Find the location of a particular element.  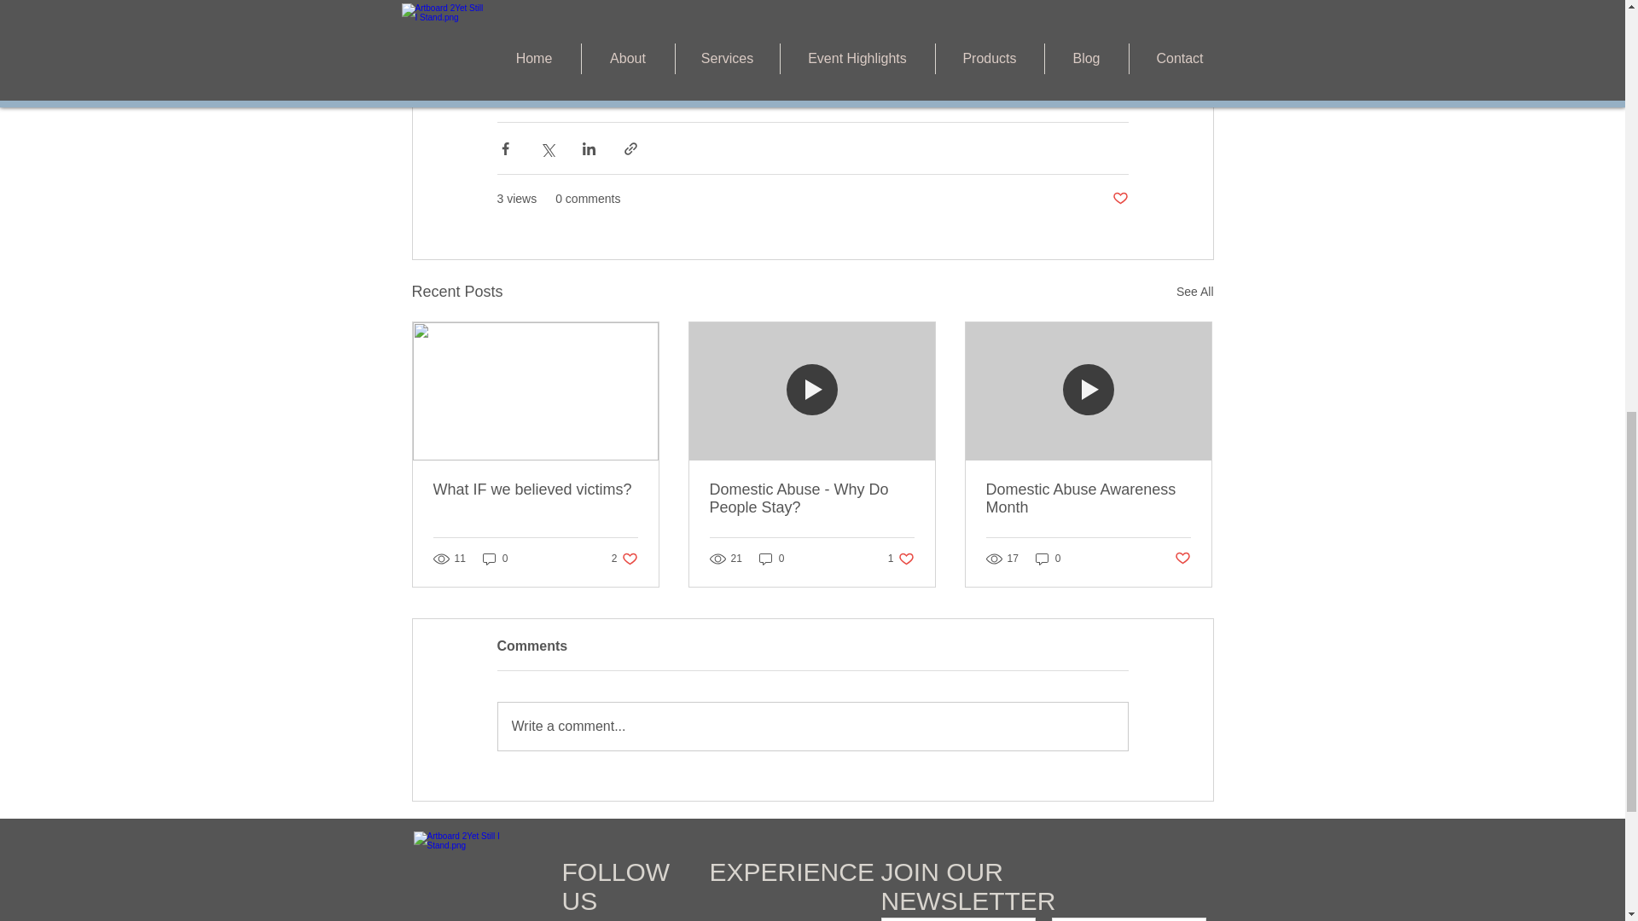

0 is located at coordinates (812, 727).